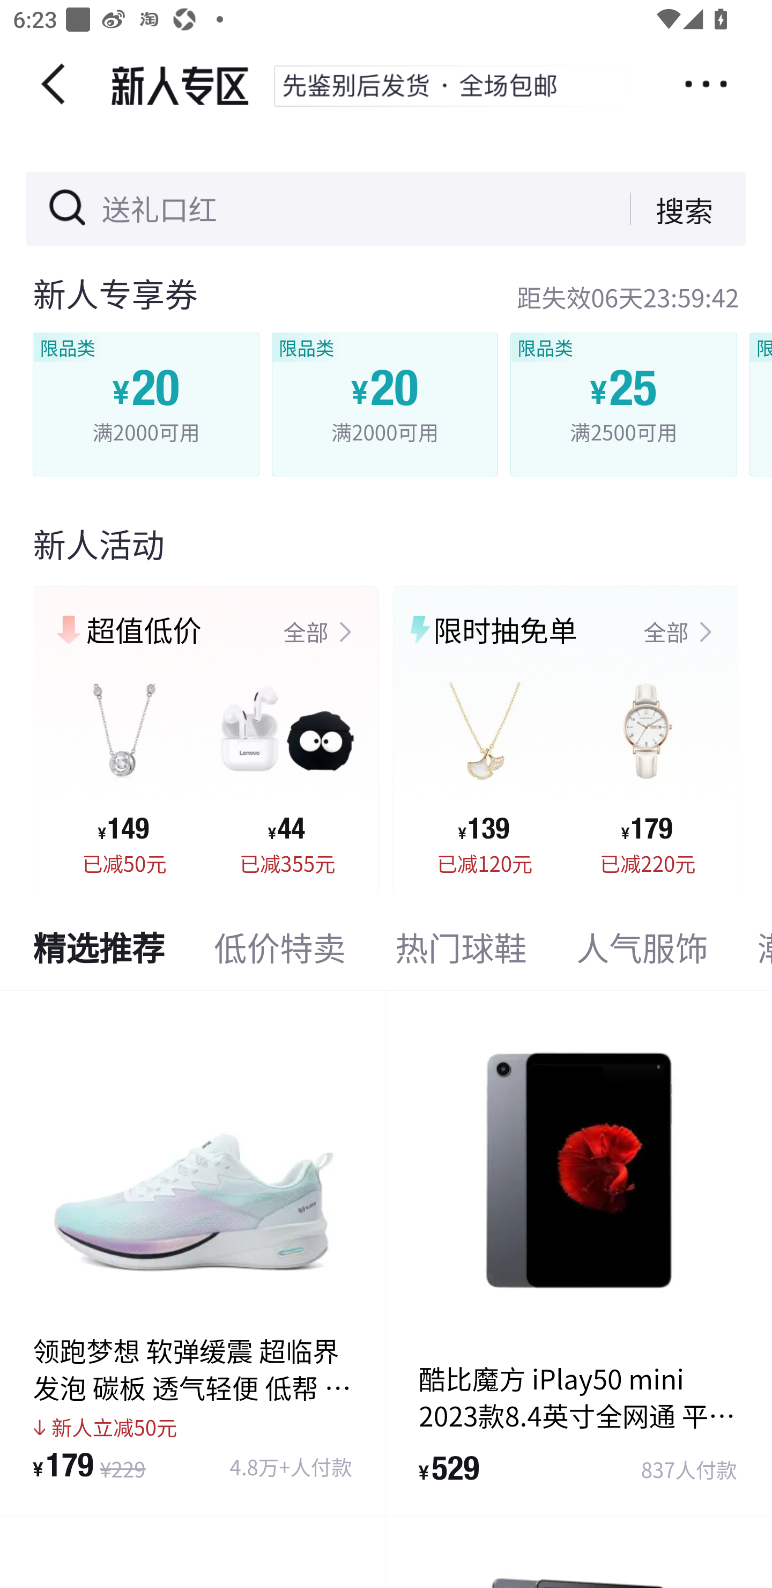 This screenshot has height=1588, width=772. Describe the element at coordinates (384, 405) in the screenshot. I see `¥ 20 满2000可用 限品类` at that location.